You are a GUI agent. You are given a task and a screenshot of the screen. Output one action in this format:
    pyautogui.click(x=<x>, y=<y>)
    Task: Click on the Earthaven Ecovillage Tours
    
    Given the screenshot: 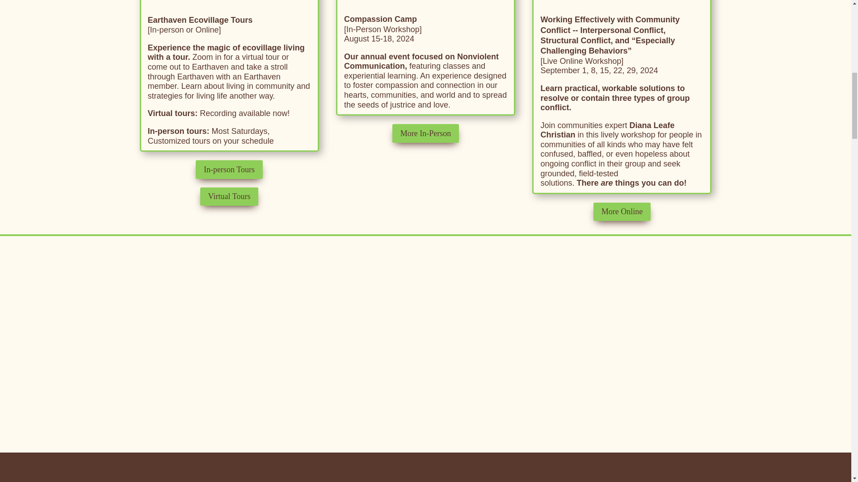 What is the action you would take?
    pyautogui.click(x=200, y=20)
    